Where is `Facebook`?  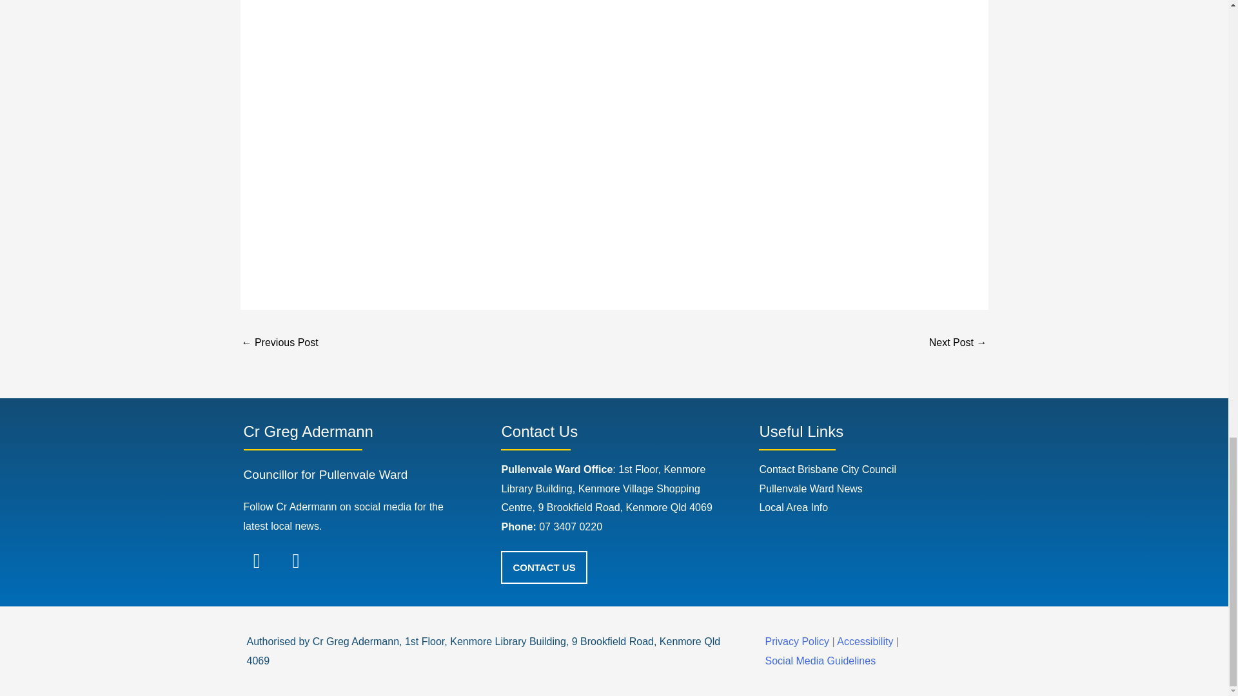
Facebook is located at coordinates (257, 561).